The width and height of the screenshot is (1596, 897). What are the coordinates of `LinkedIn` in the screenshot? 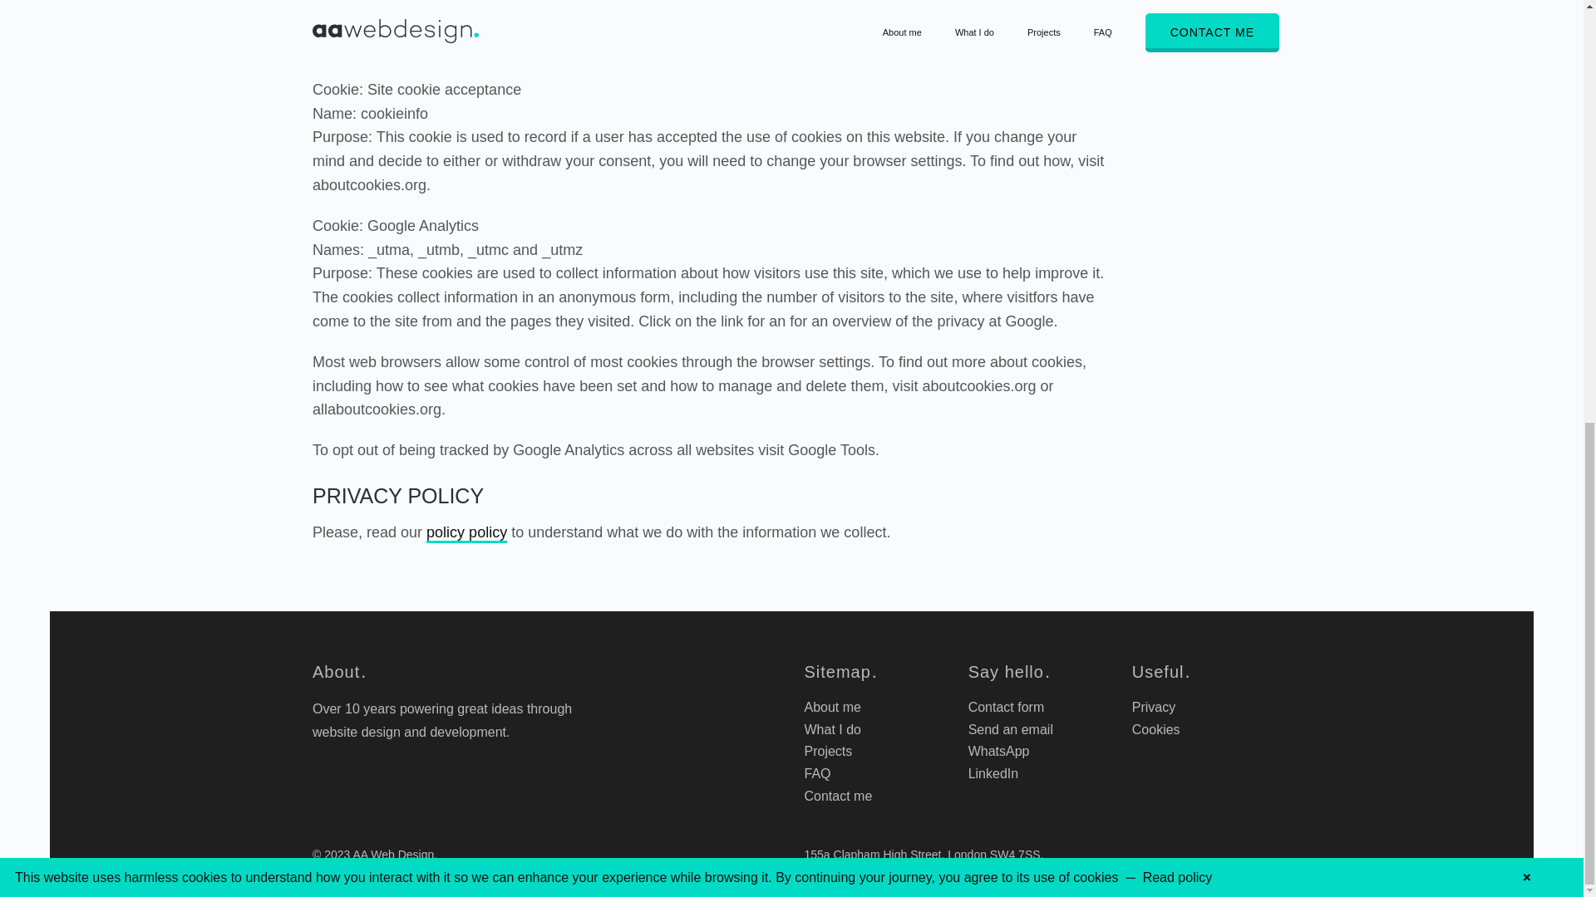 It's located at (994, 773).